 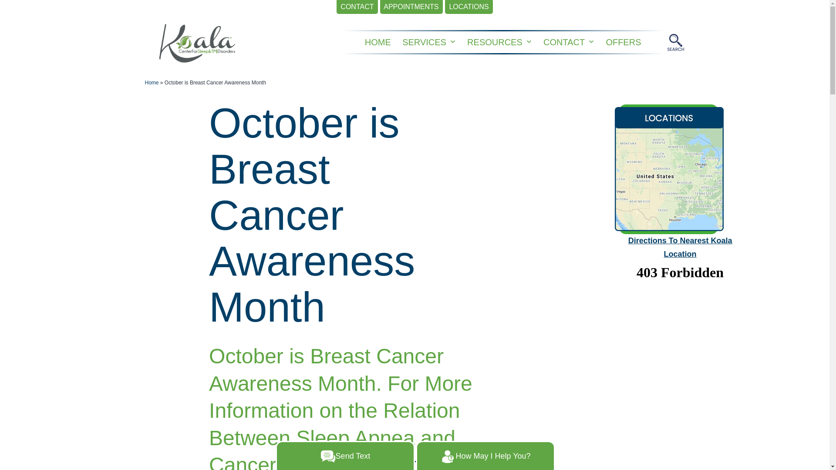 I want to click on CONTACT, so click(x=357, y=7).